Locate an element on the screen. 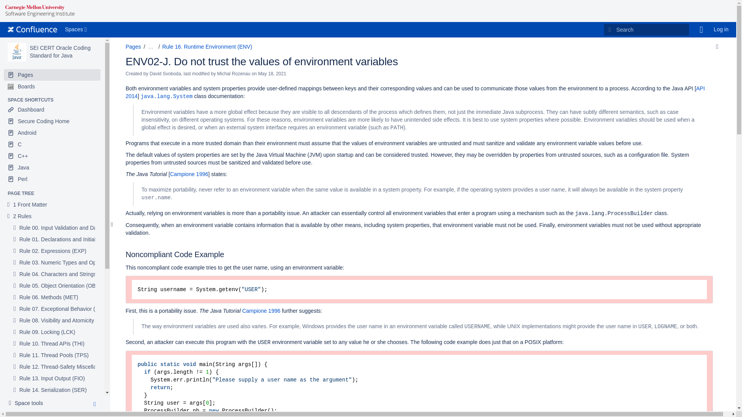 This screenshot has width=742, height=417. Perl is located at coordinates (52, 179).